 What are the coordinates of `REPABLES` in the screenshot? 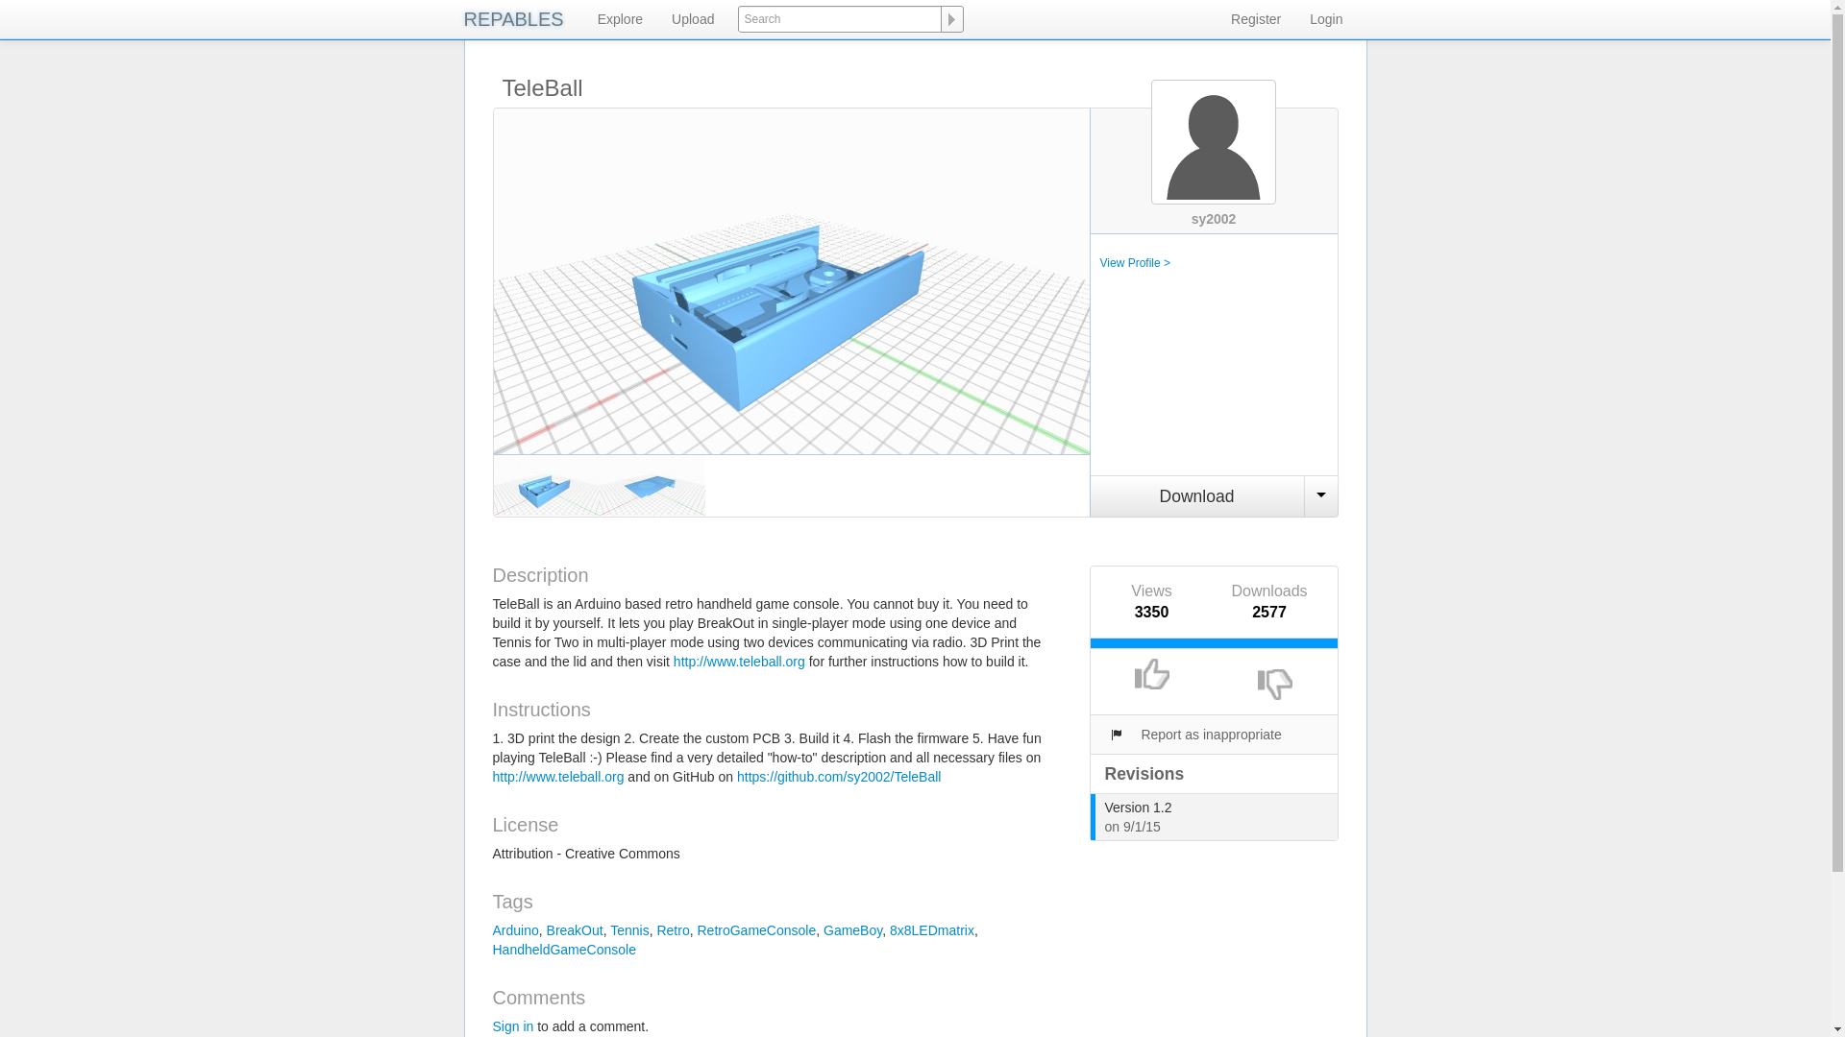 It's located at (513, 19).